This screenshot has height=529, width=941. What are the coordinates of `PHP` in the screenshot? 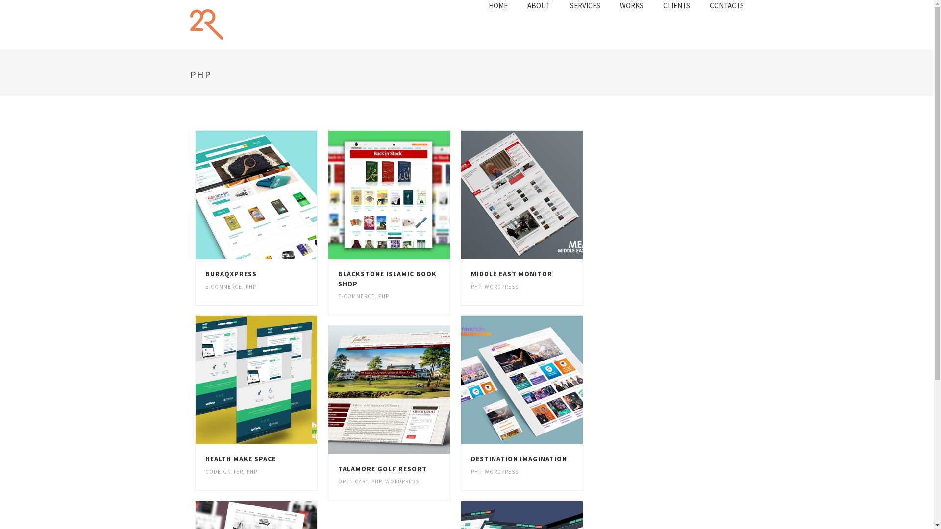 It's located at (384, 296).